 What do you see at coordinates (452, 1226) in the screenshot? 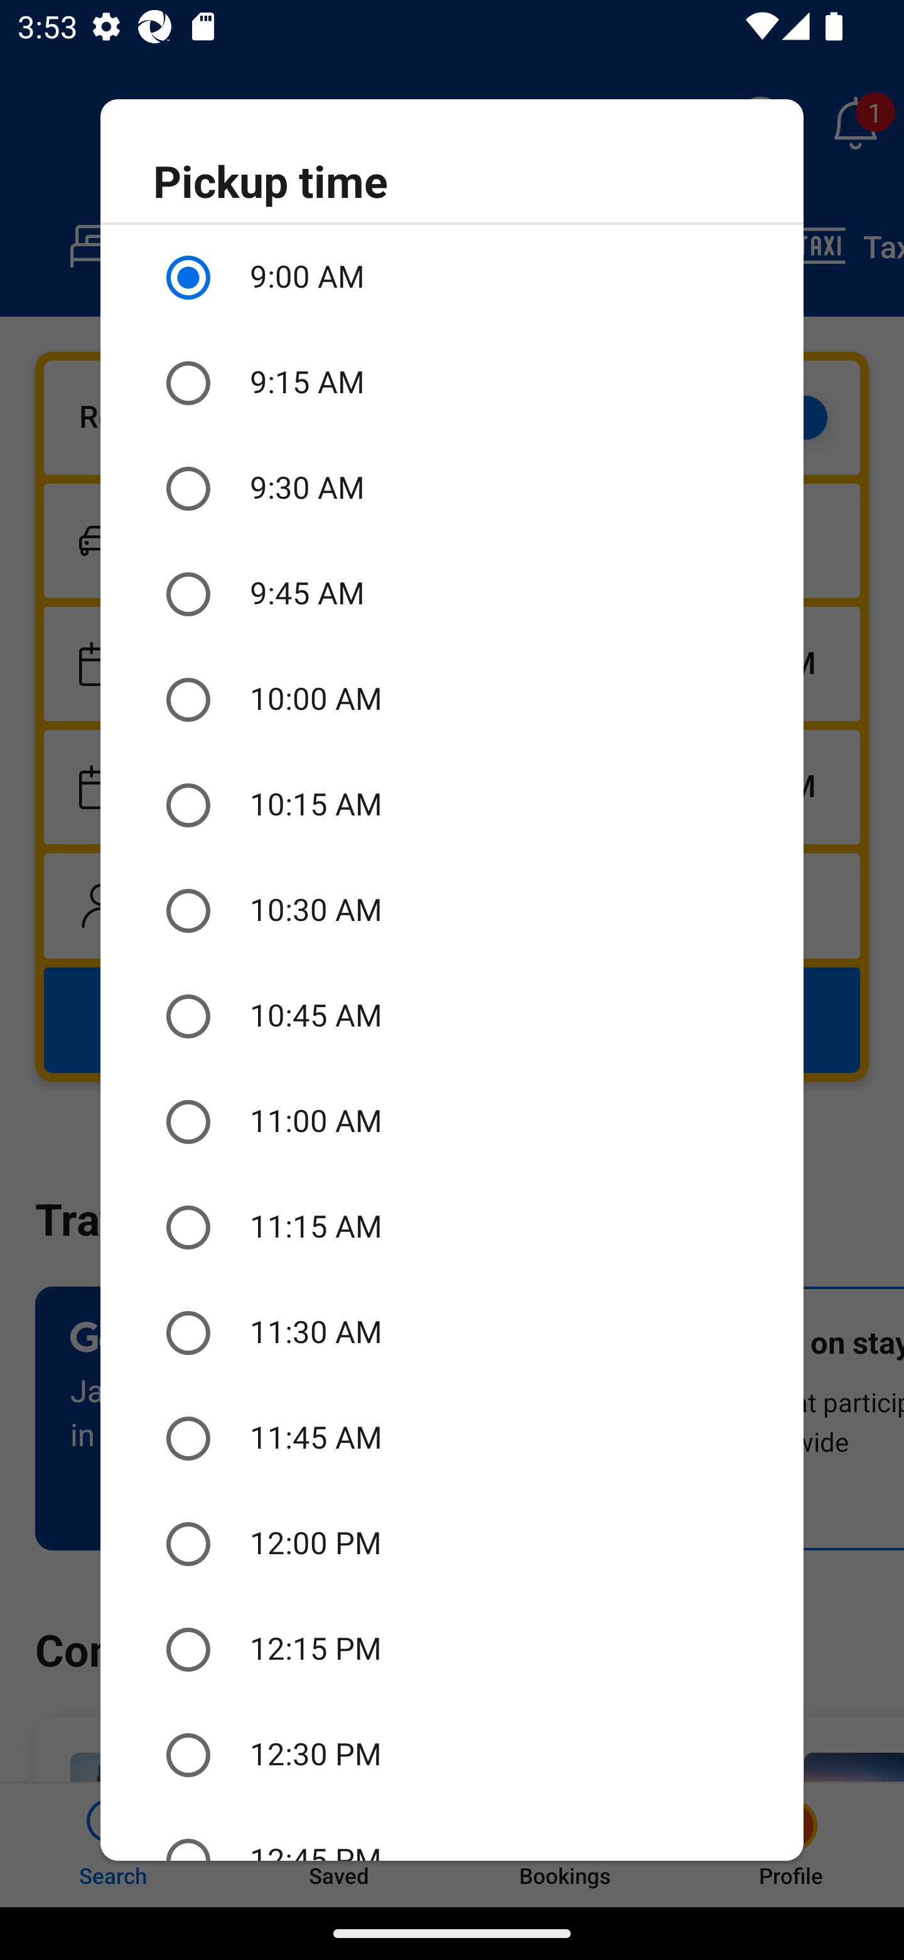
I see `11:15 AM` at bounding box center [452, 1226].